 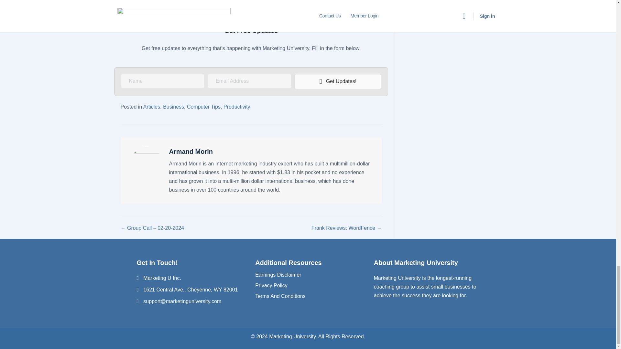 I want to click on Marketing U Inc., so click(x=162, y=278).